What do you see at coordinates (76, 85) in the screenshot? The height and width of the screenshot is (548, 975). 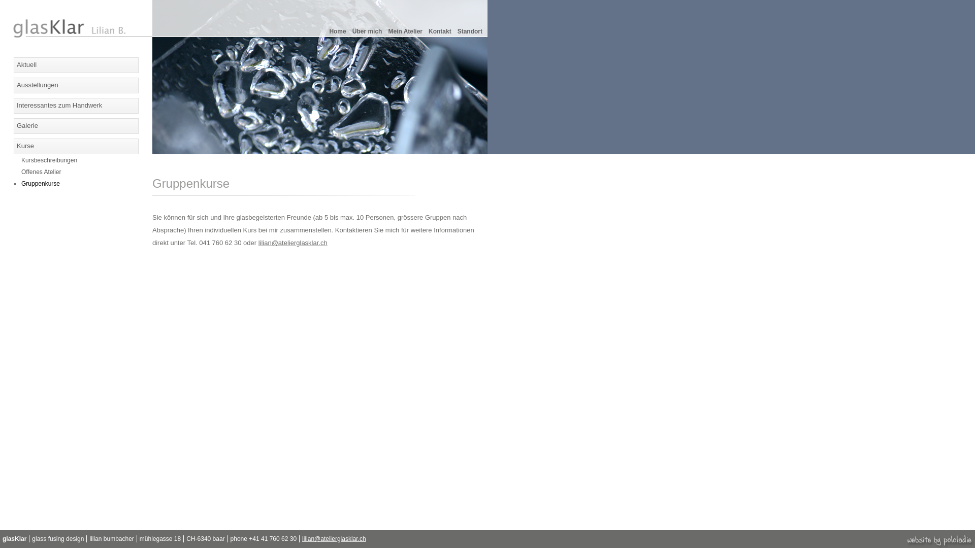 I see `Ausstellungen` at bounding box center [76, 85].